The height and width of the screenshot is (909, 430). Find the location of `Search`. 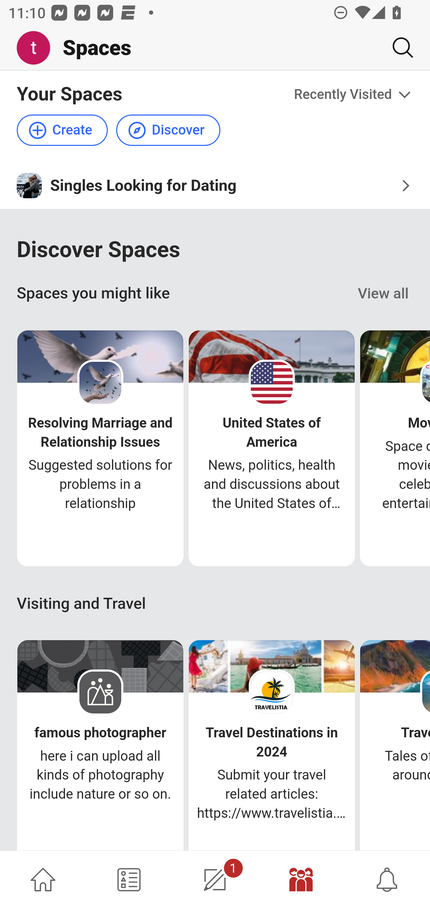

Search is located at coordinates (398, 48).